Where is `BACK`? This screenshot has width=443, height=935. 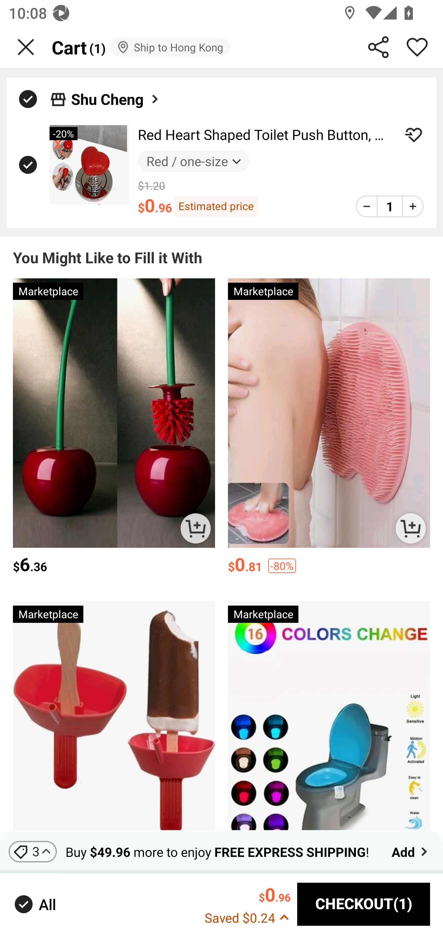
BACK is located at coordinates (26, 47).